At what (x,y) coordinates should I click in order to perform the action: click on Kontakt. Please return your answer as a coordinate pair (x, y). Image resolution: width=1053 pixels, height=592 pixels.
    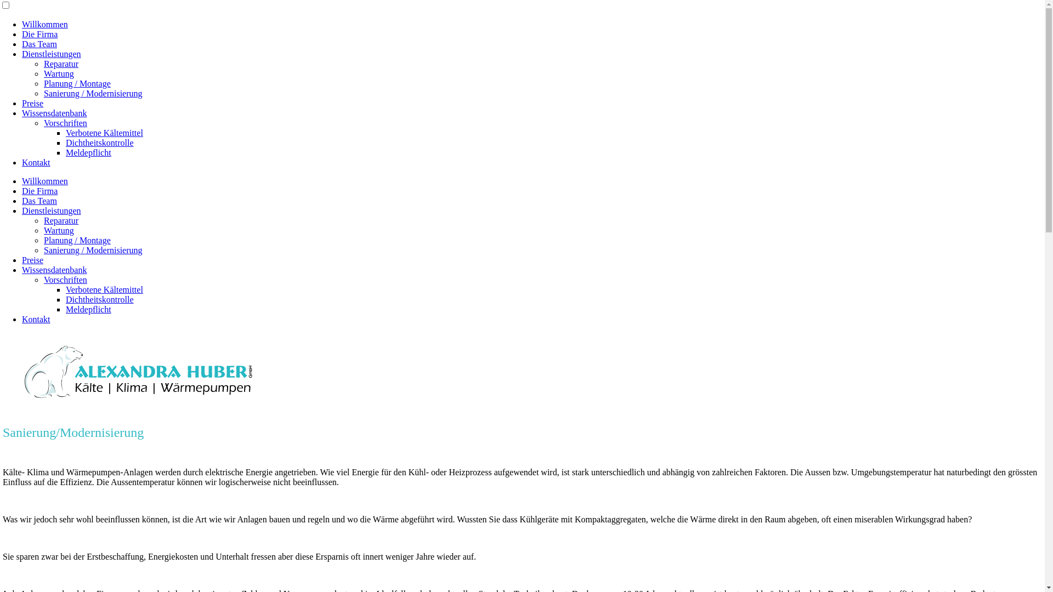
    Looking at the image, I should click on (36, 162).